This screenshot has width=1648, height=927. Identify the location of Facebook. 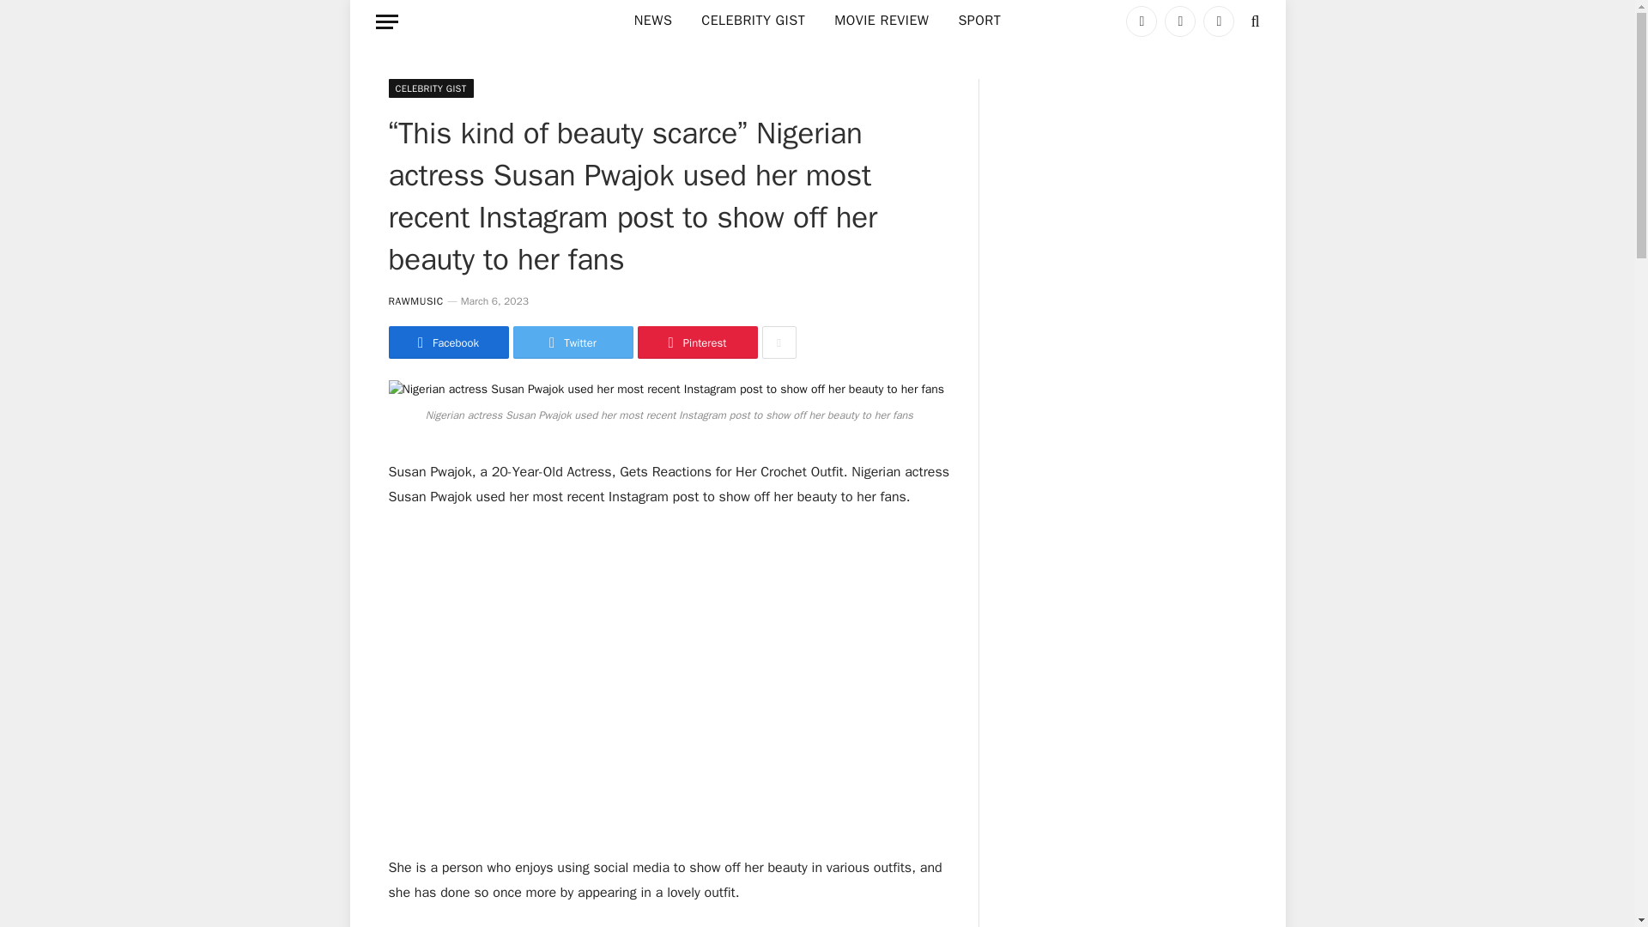
(447, 342).